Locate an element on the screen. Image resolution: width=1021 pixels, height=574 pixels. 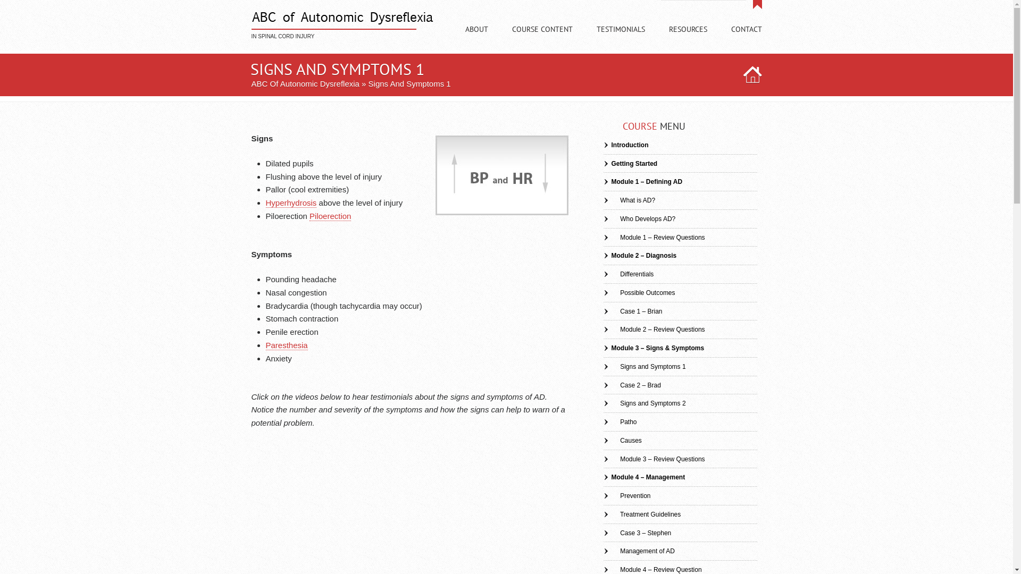
ABOUT is located at coordinates (476, 39).